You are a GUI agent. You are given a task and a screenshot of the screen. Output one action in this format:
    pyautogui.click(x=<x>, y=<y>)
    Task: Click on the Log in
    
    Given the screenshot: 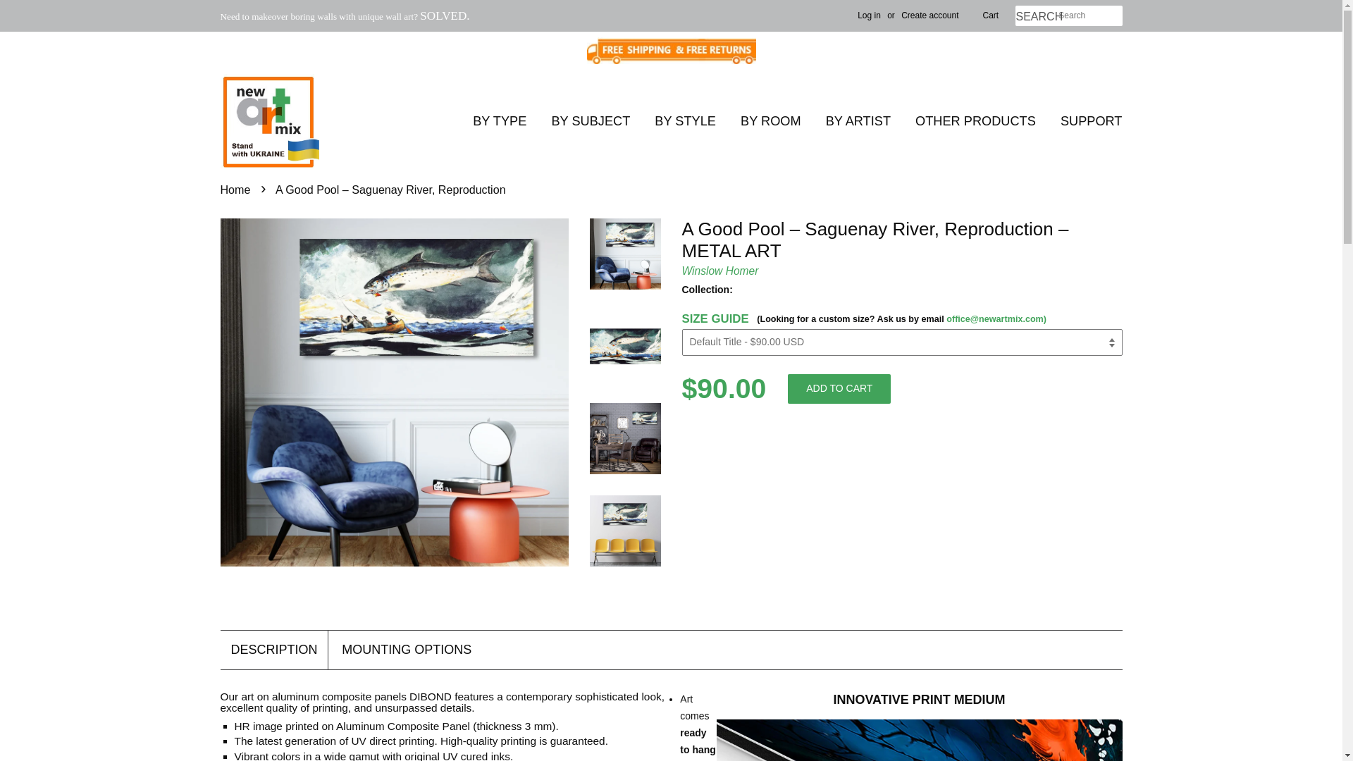 What is the action you would take?
    pyautogui.click(x=869, y=16)
    